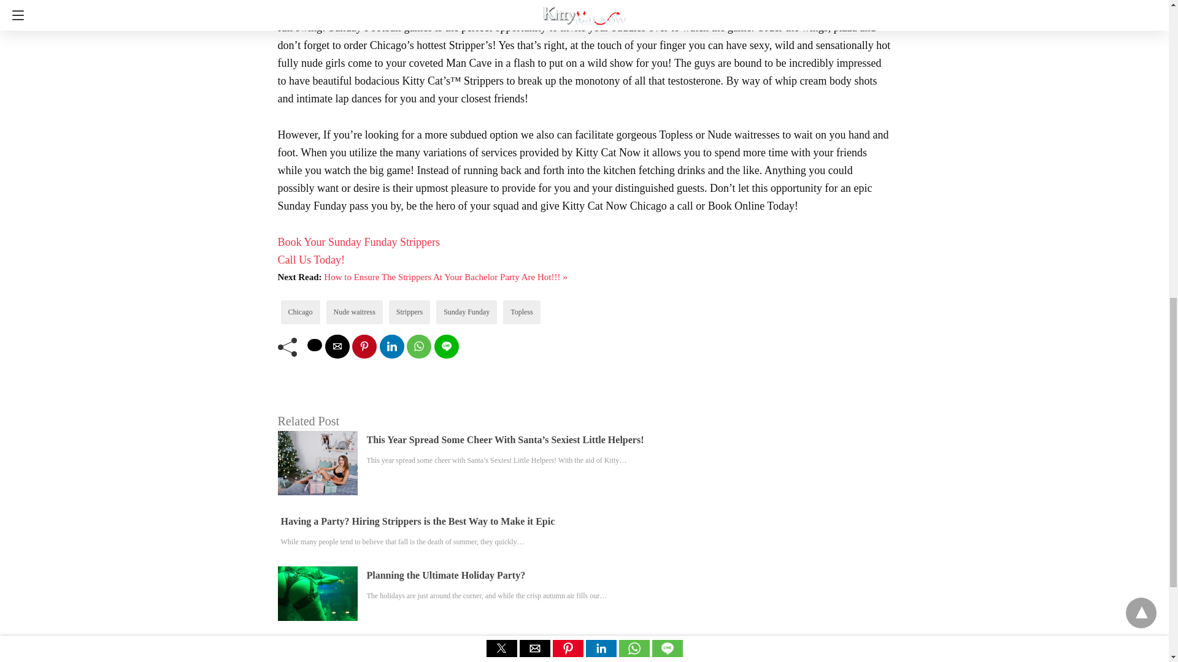  What do you see at coordinates (337, 347) in the screenshot?
I see `mailto` at bounding box center [337, 347].